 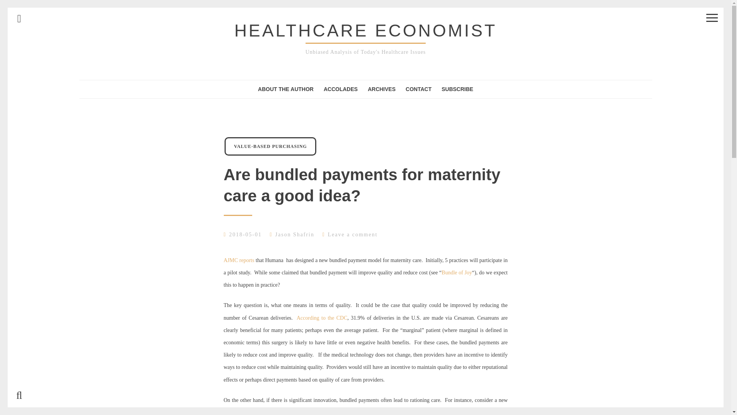 I want to click on Jason Shafrin, so click(x=295, y=234).